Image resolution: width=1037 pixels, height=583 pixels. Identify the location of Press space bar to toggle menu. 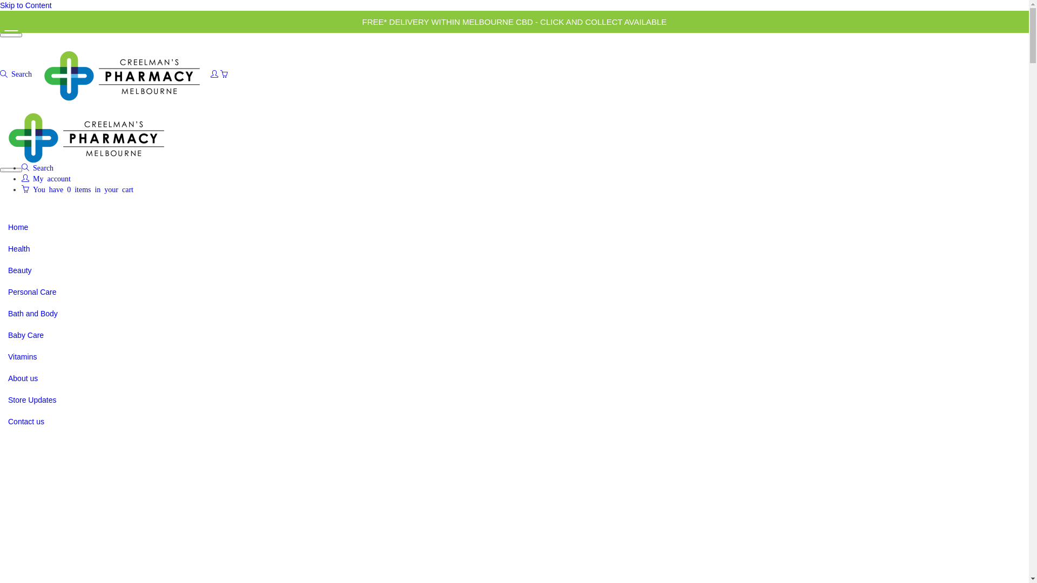
(11, 170).